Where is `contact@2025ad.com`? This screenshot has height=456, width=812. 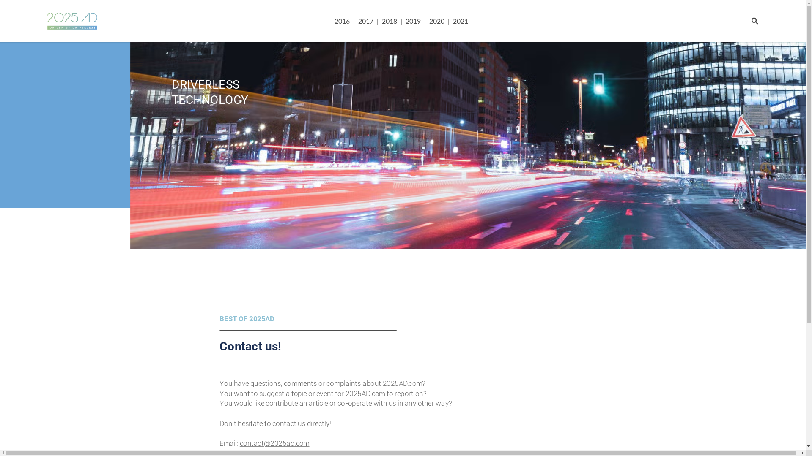
contact@2025ad.com is located at coordinates (269, 443).